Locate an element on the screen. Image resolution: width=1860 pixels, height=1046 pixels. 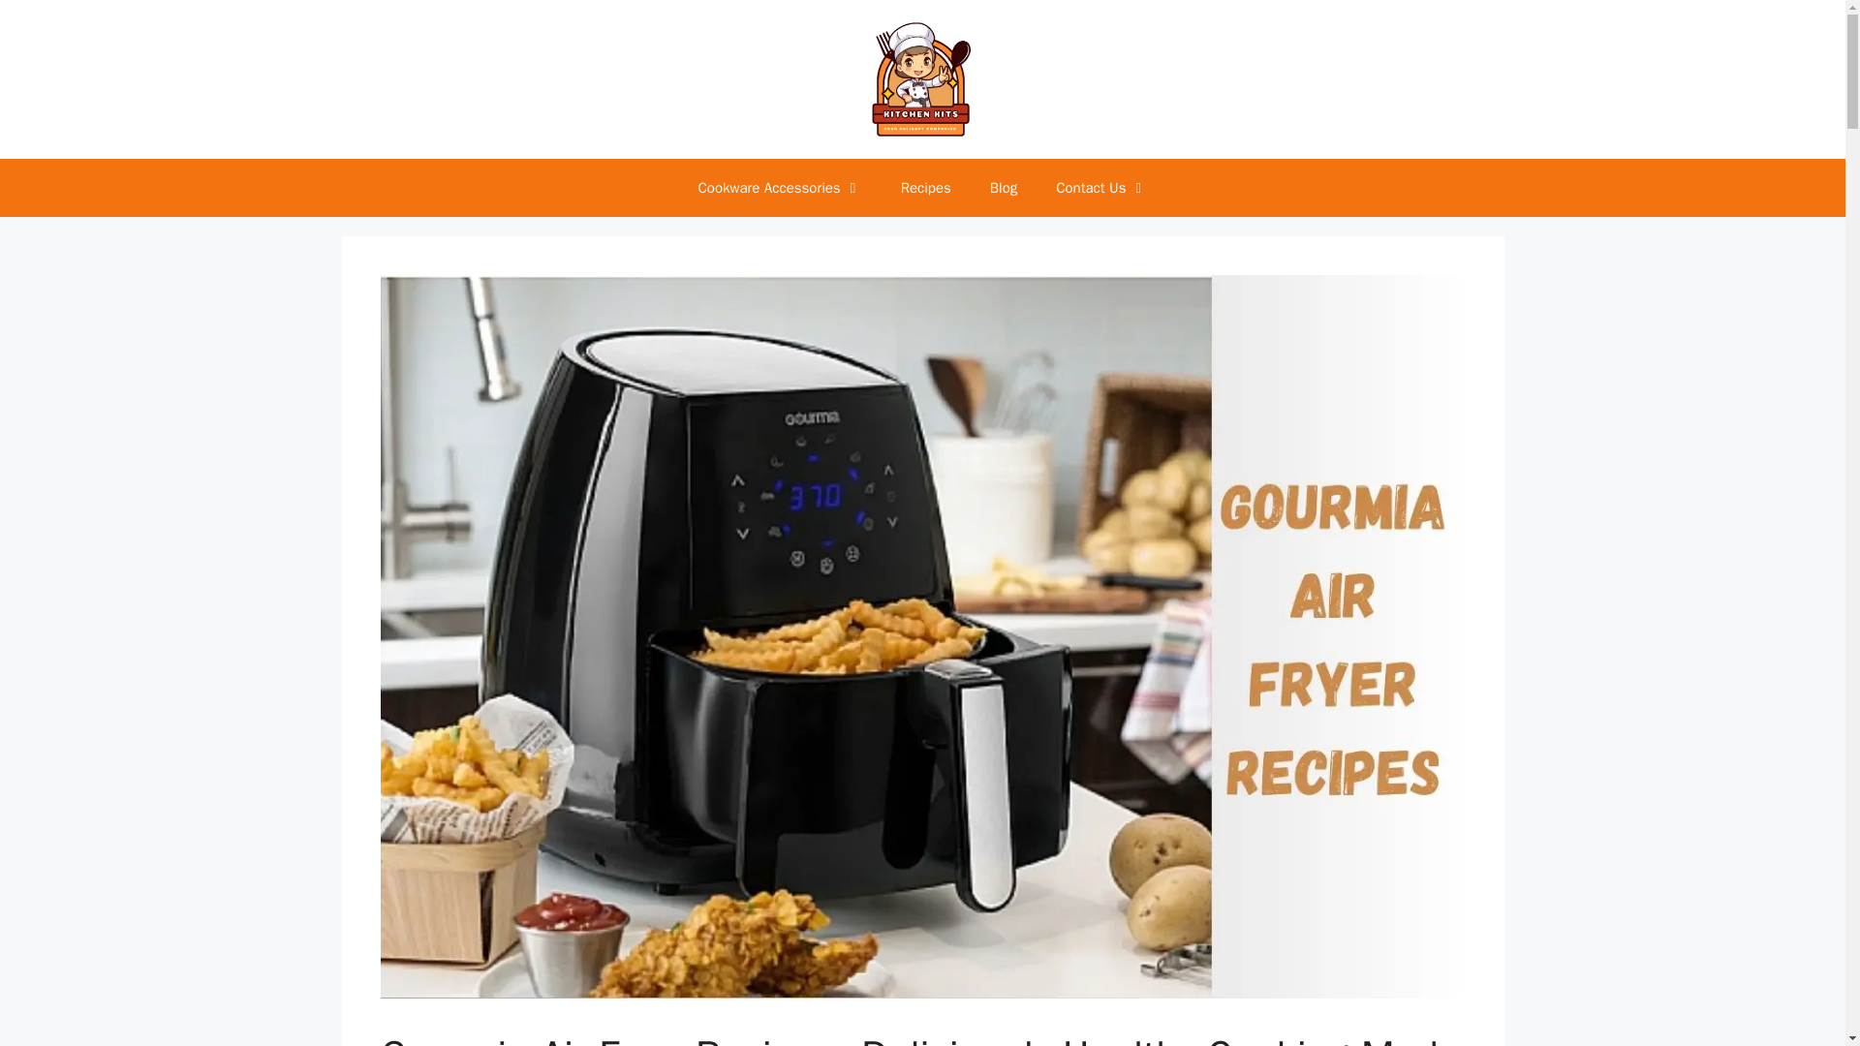
Contact Us is located at coordinates (1100, 188).